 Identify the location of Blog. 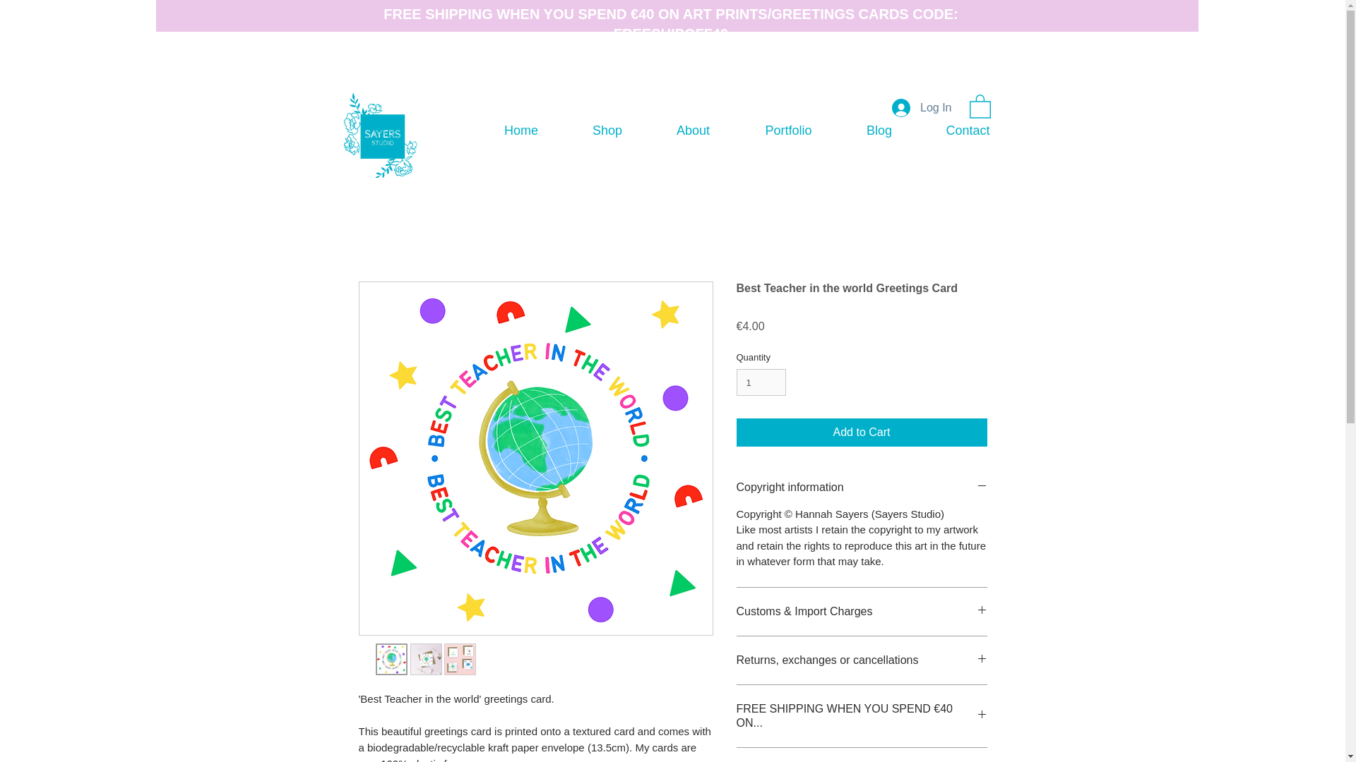
(879, 131).